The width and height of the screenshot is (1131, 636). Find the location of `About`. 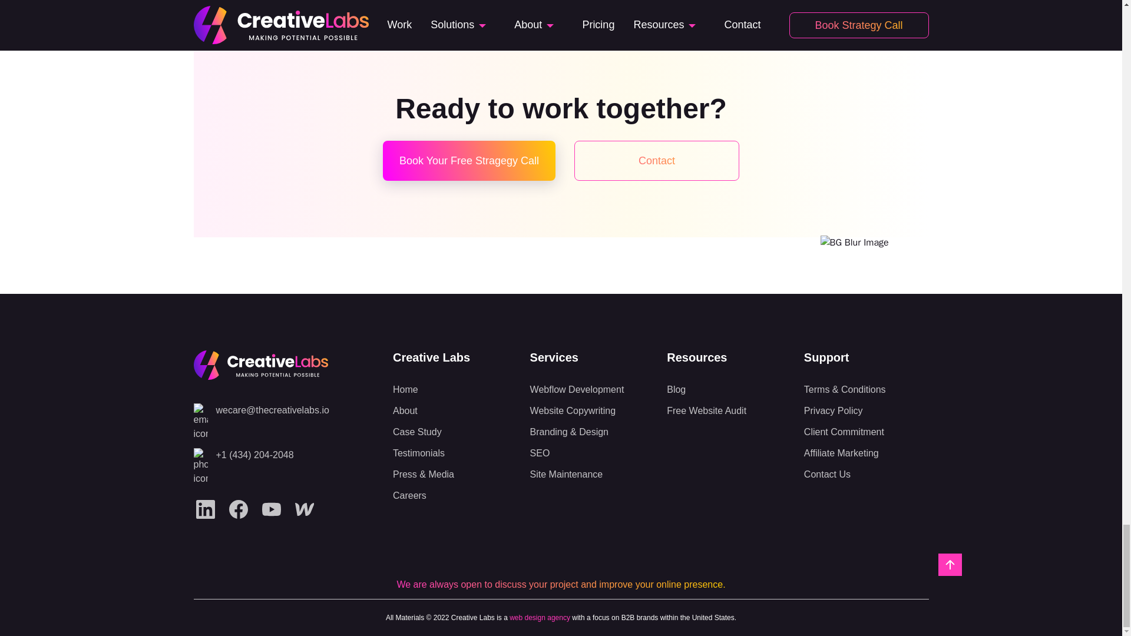

About is located at coordinates (455, 411).